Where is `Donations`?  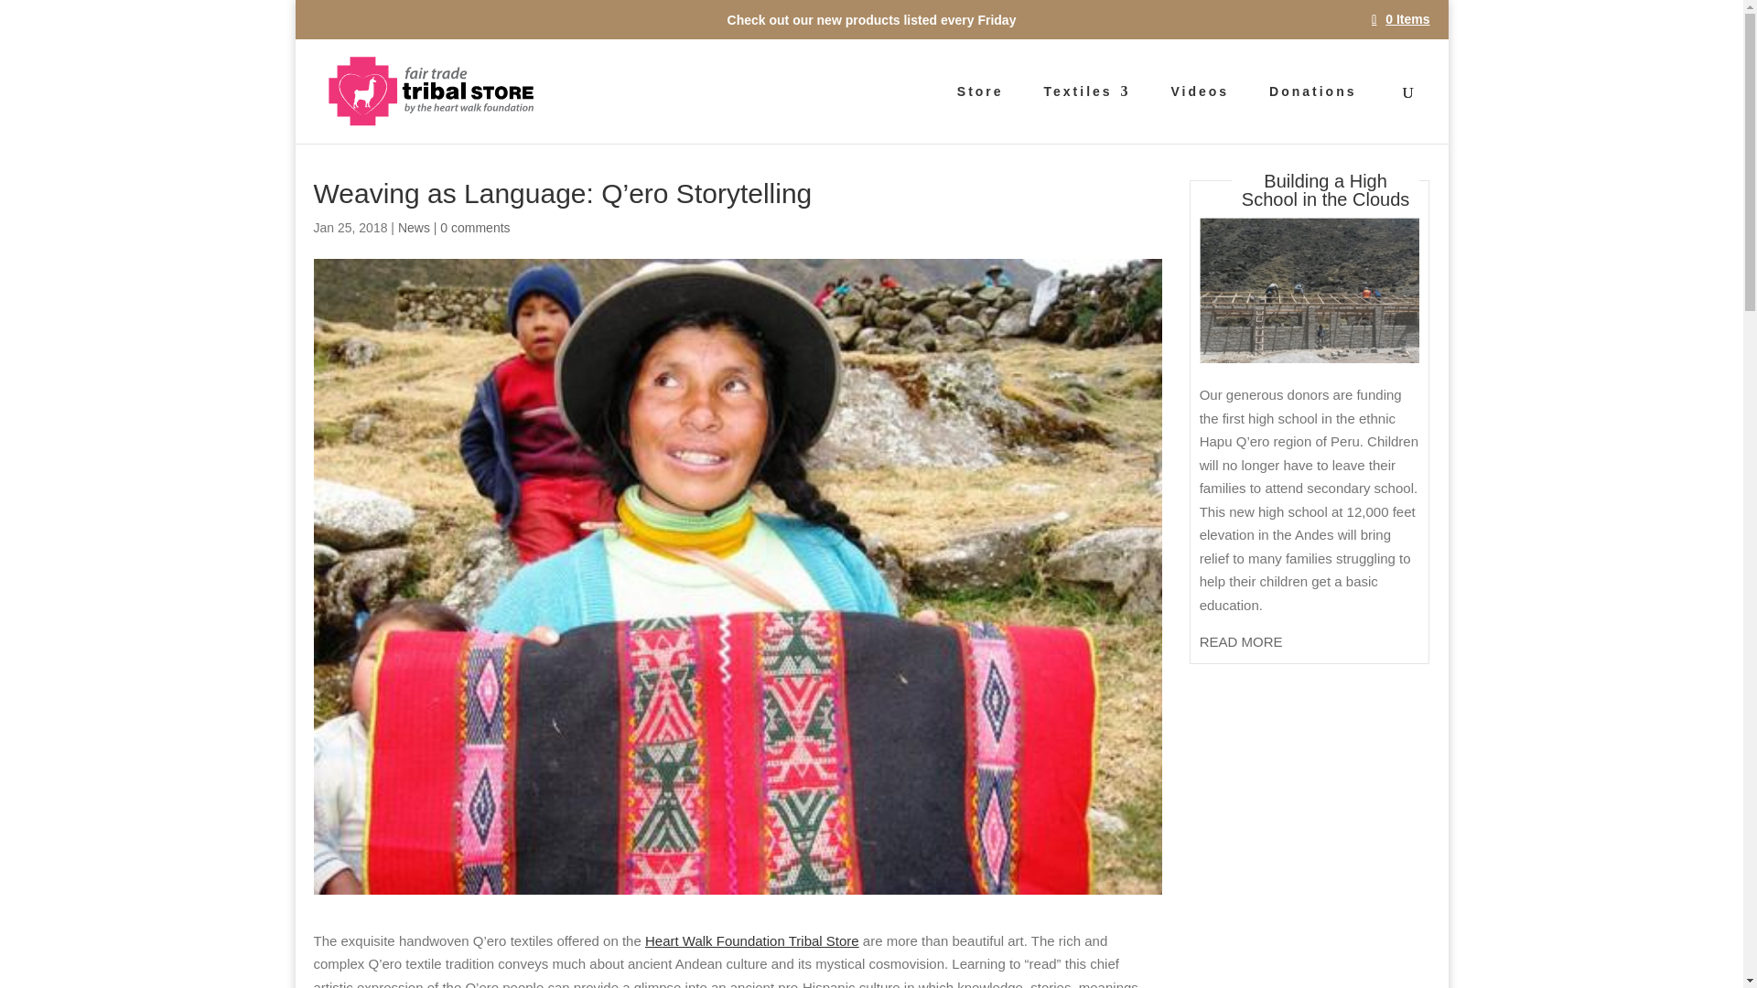
Donations is located at coordinates (1312, 113).